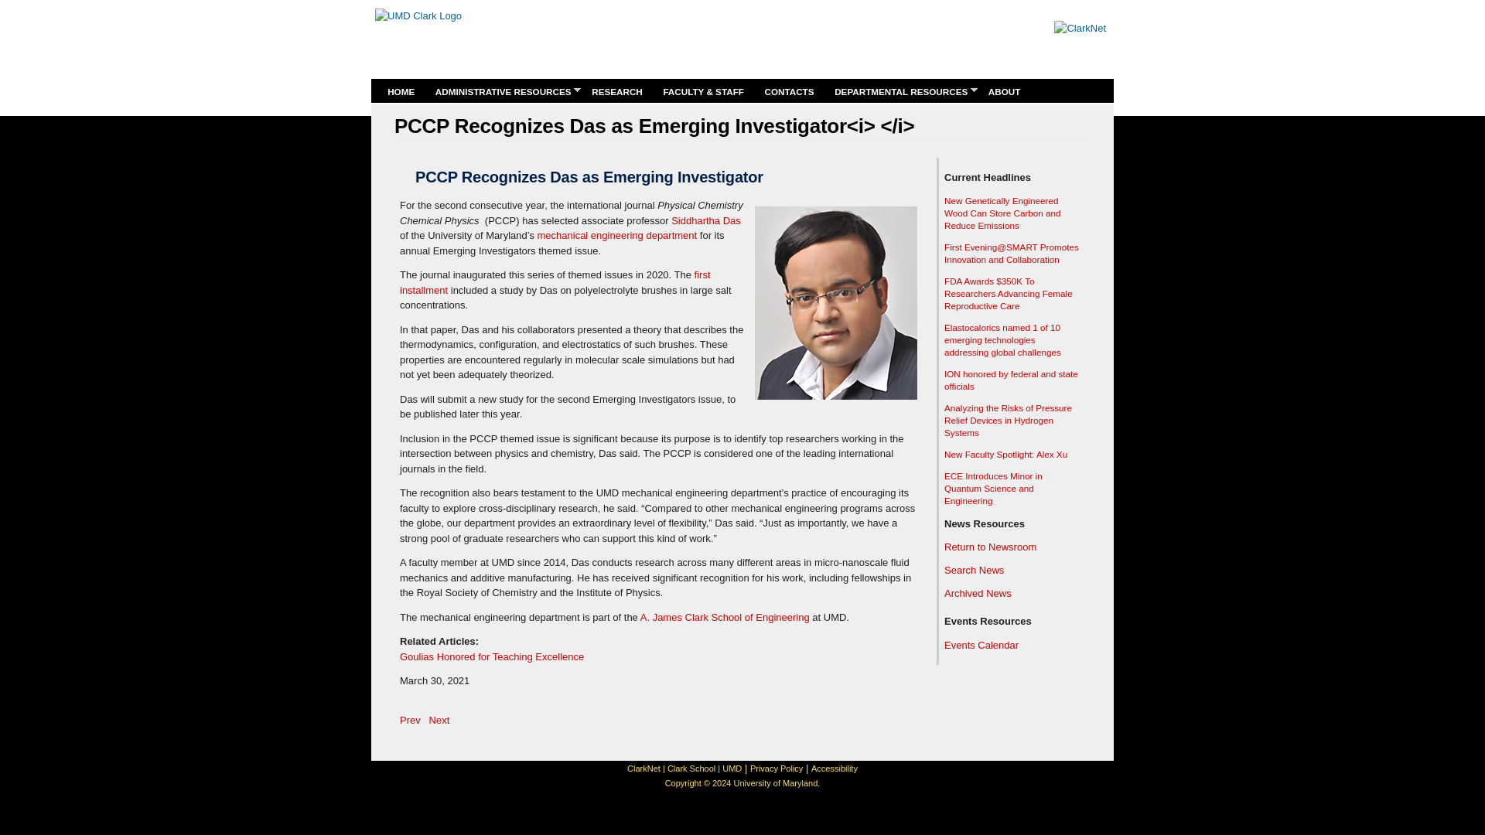  What do you see at coordinates (410, 720) in the screenshot?
I see `Prev` at bounding box center [410, 720].